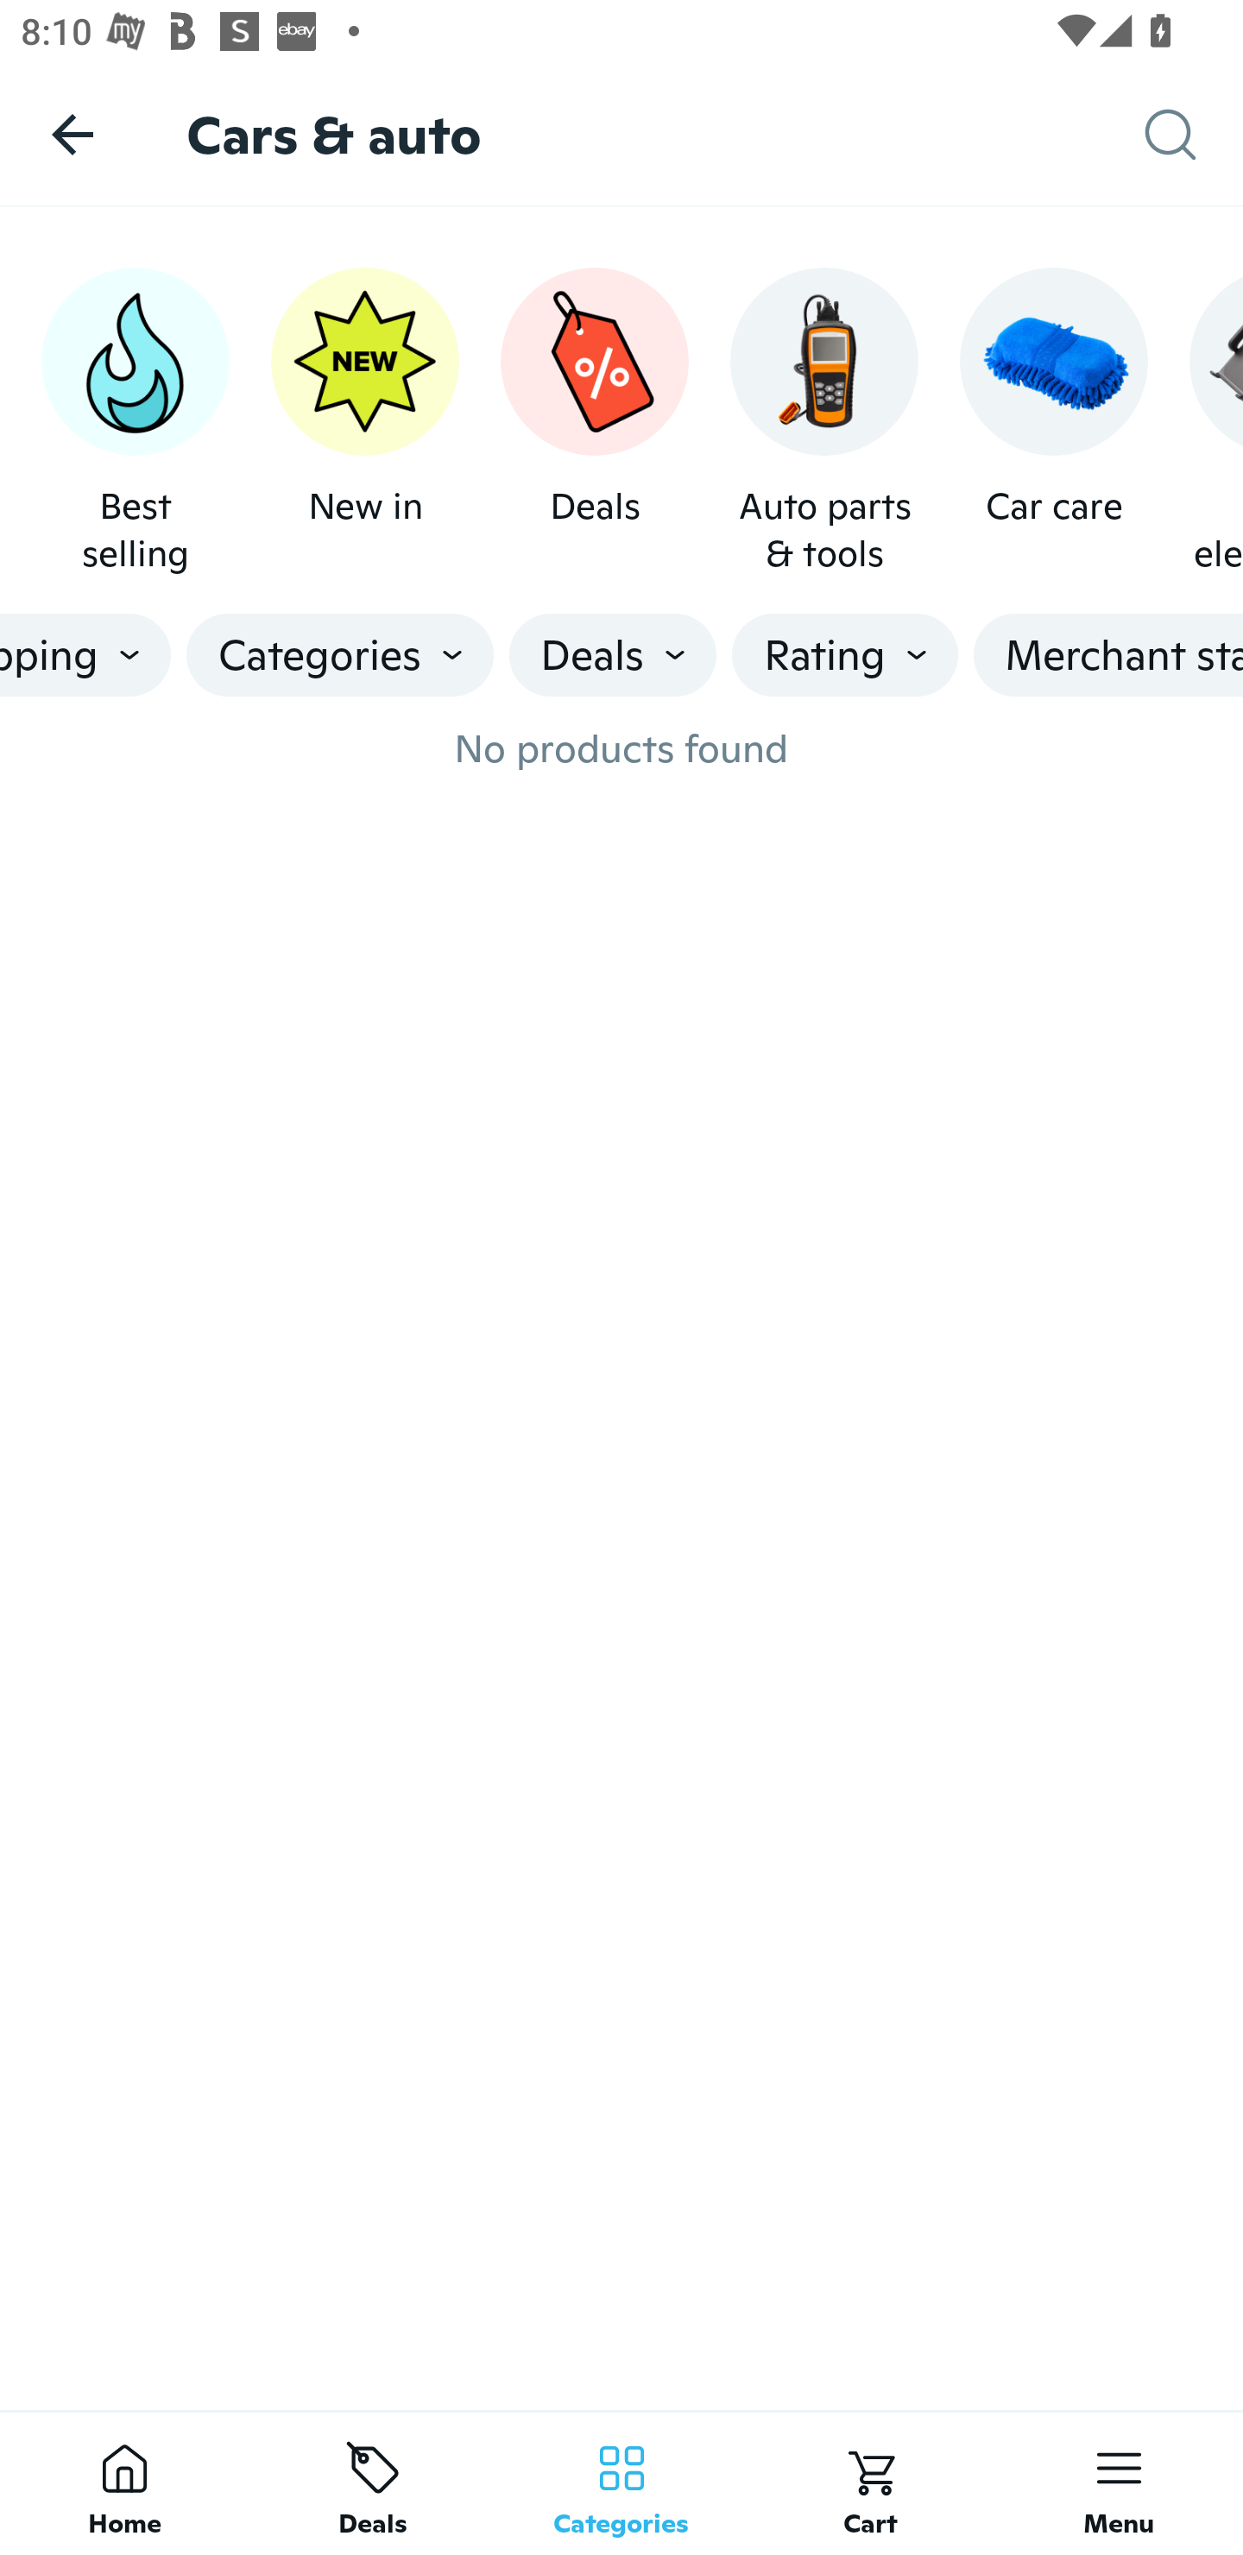 The image size is (1243, 2555). Describe the element at coordinates (73, 134) in the screenshot. I see `Navigate up` at that location.